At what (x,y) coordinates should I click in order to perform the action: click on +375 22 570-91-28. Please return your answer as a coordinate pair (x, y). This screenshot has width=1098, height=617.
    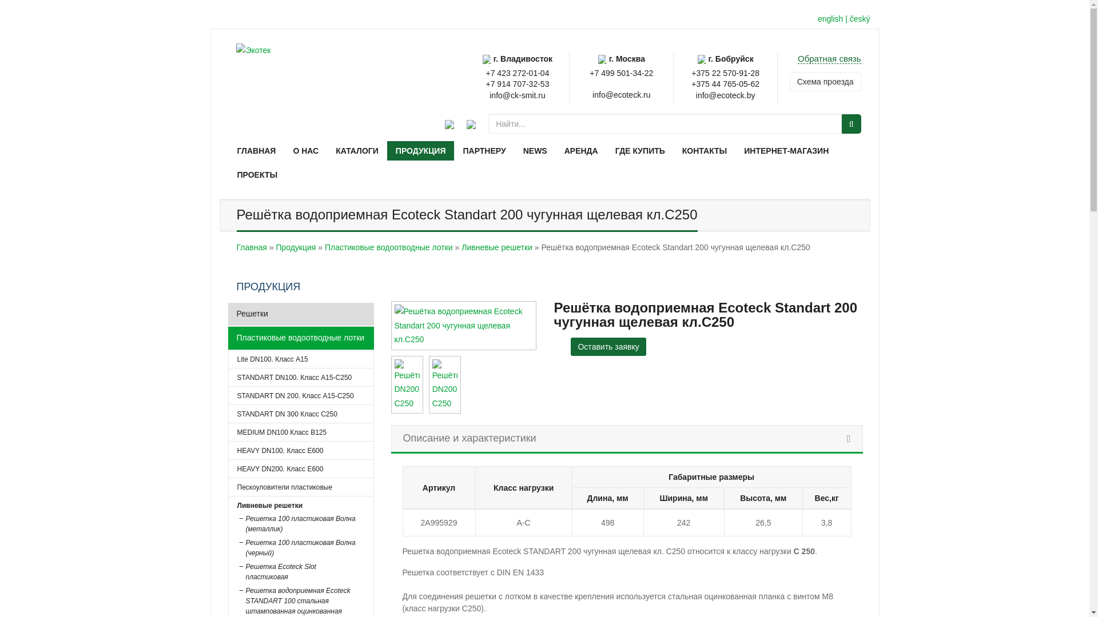
    Looking at the image, I should click on (725, 73).